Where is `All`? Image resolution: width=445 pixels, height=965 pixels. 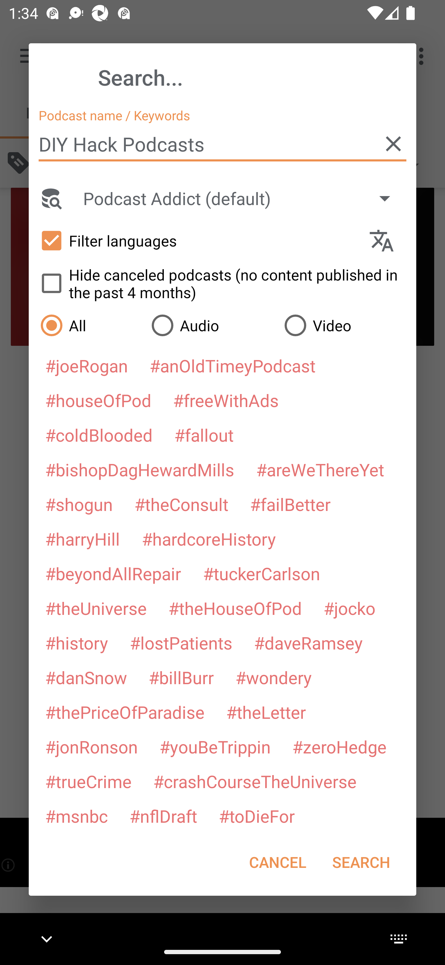
All is located at coordinates (90, 325).